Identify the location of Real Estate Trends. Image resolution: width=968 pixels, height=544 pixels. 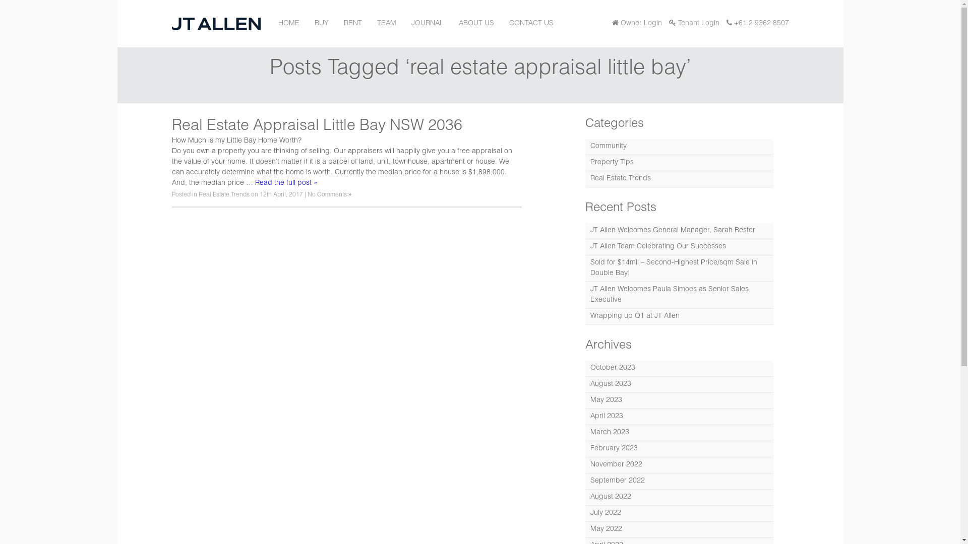
(680, 179).